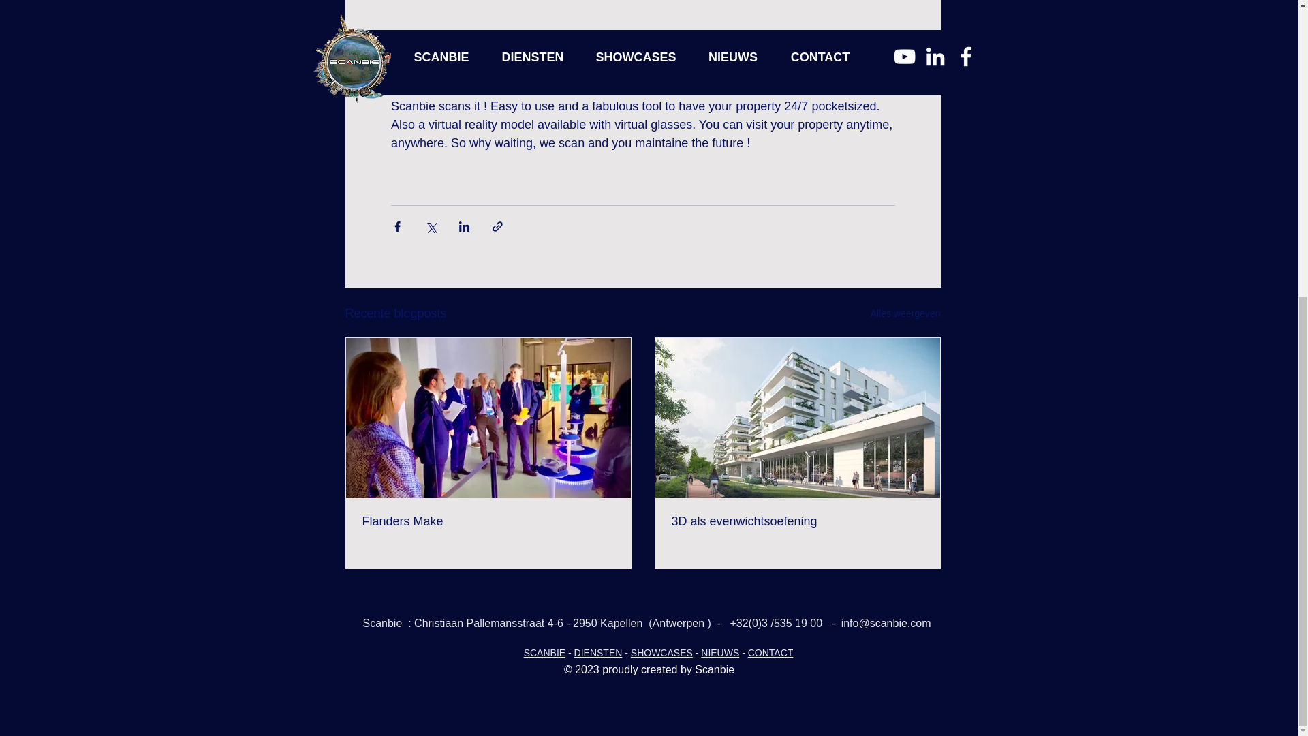 Image resolution: width=1308 pixels, height=736 pixels. Describe the element at coordinates (488, 521) in the screenshot. I see `Flanders Make` at that location.